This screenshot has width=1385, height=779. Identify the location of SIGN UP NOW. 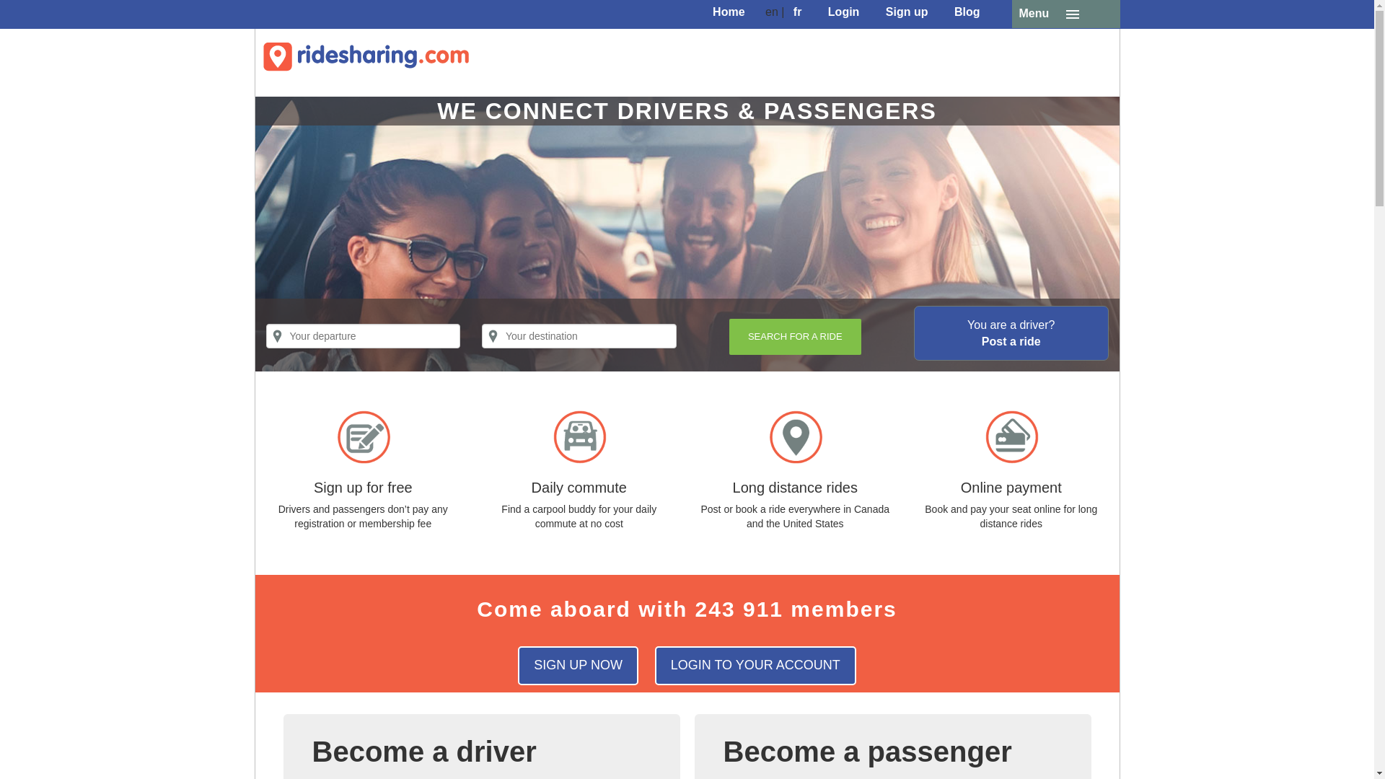
(579, 666).